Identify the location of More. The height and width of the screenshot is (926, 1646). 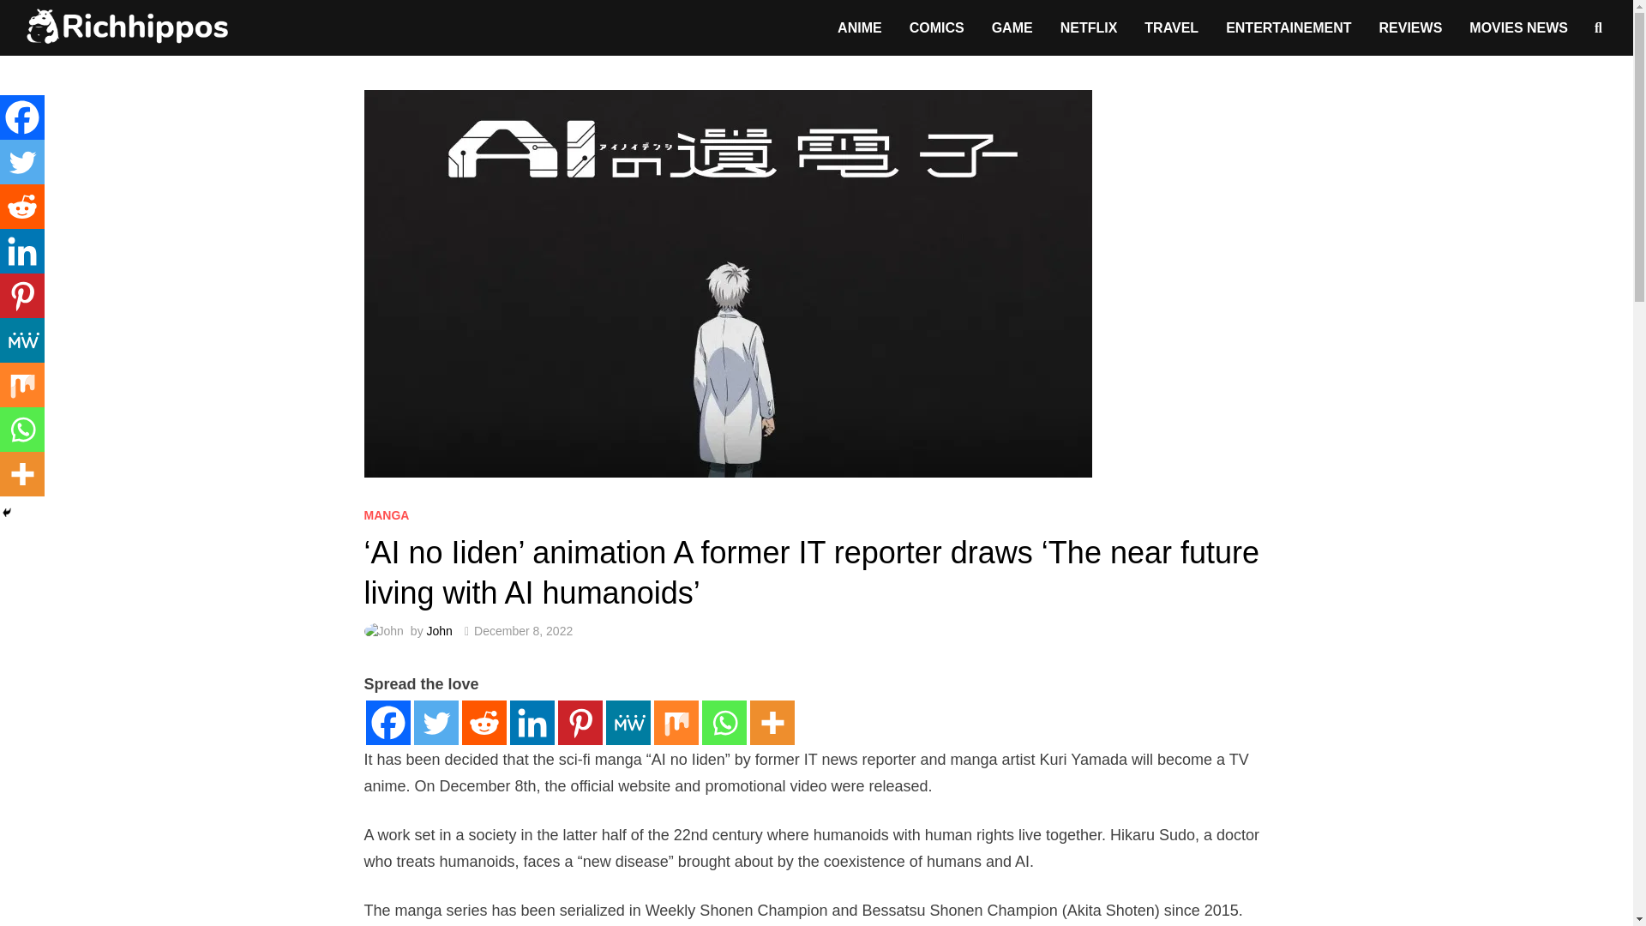
(771, 722).